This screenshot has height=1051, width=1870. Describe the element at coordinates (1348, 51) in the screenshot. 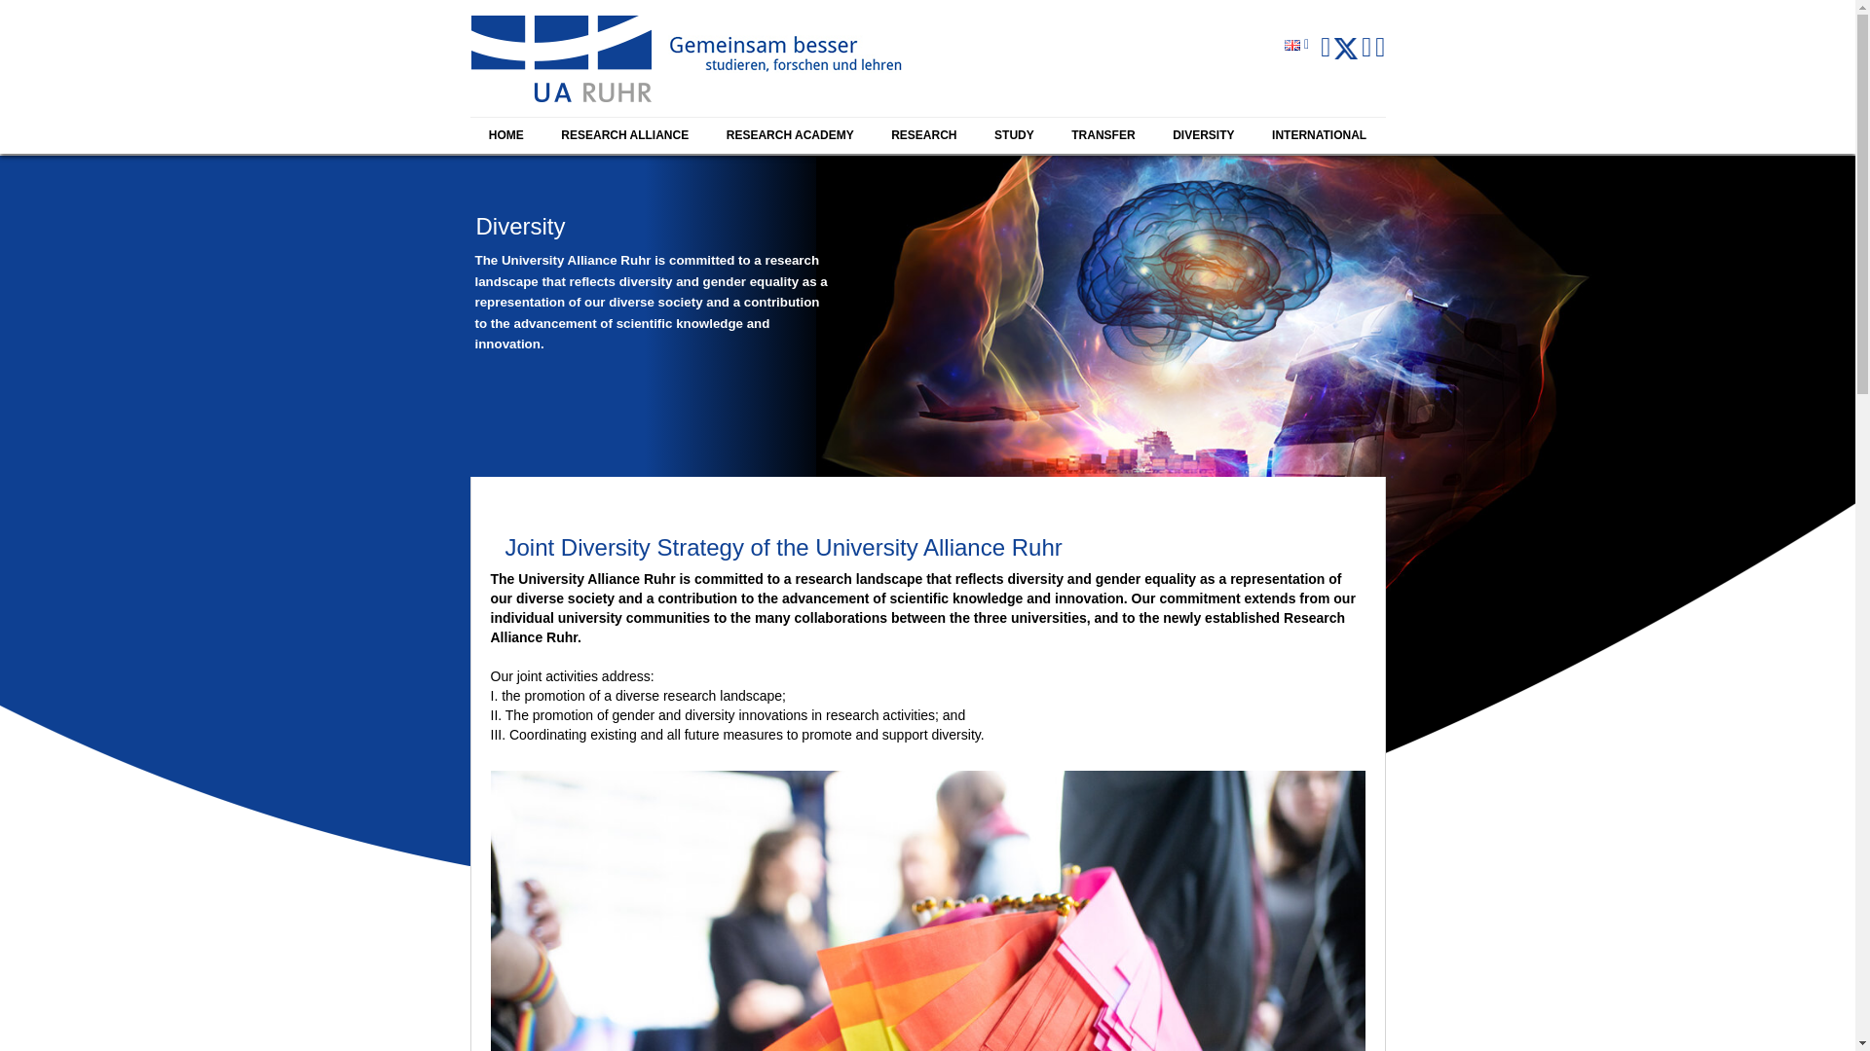

I see `UA Ruhr - Twitter` at that location.